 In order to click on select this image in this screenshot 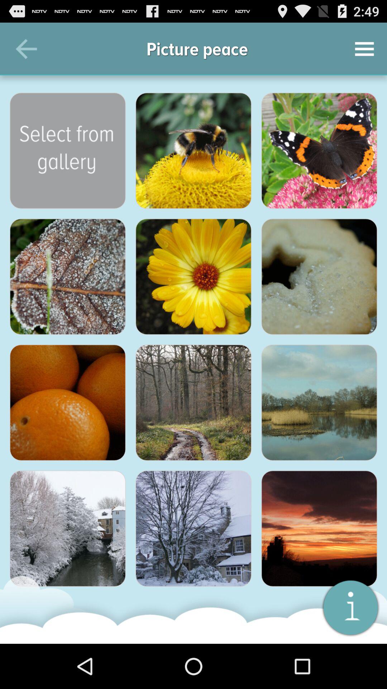, I will do `click(319, 403)`.